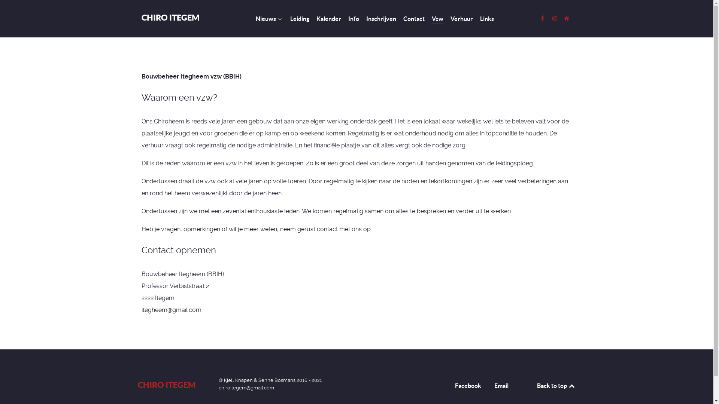 This screenshot has height=404, width=719. Describe the element at coordinates (328, 19) in the screenshot. I see `Kalender` at that location.